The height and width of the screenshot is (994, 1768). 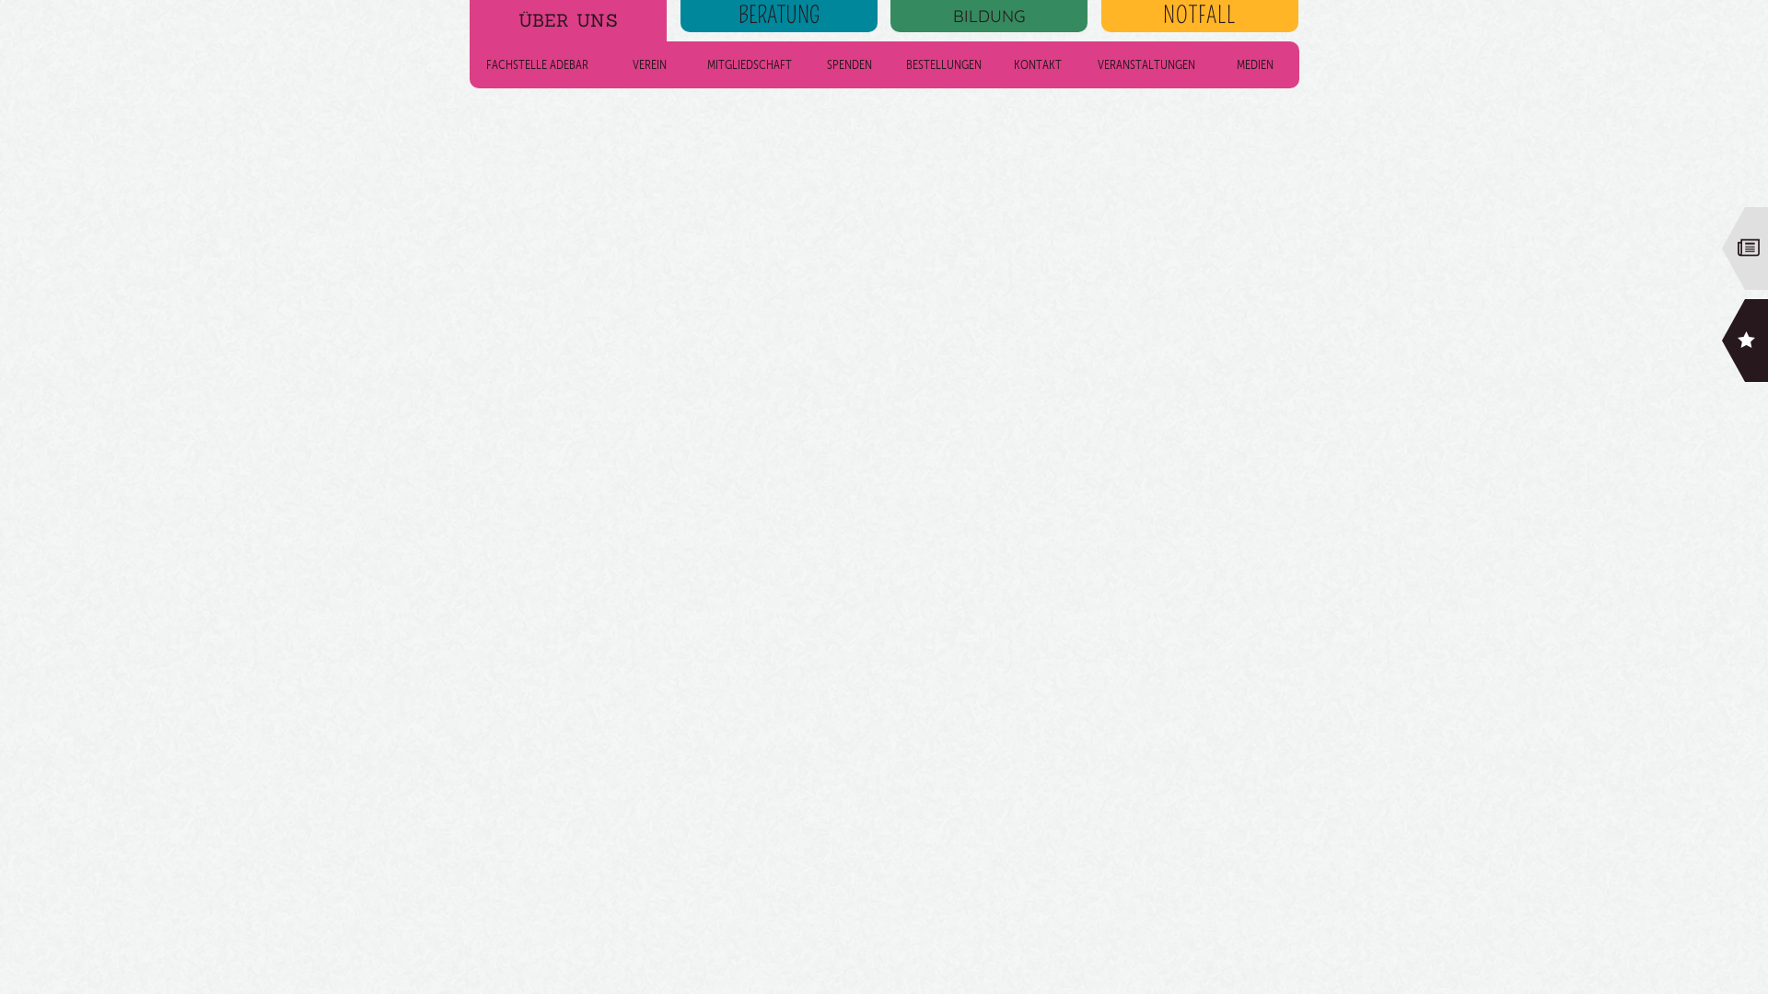 What do you see at coordinates (1146, 64) in the screenshot?
I see `VERANSTALTUNGEN` at bounding box center [1146, 64].